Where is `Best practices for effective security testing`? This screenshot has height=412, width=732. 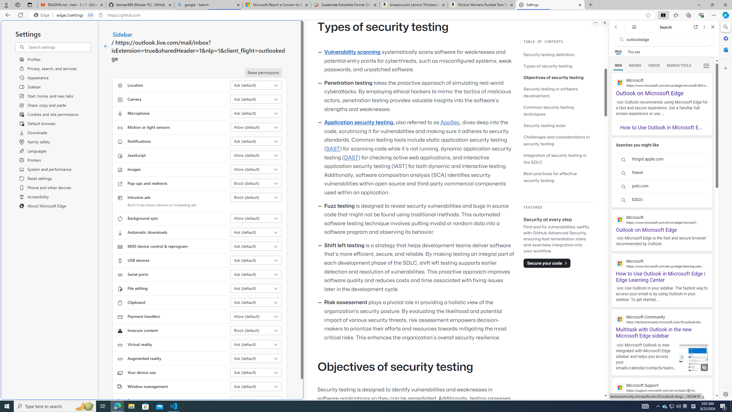 Best practices for effective security testing is located at coordinates (550, 177).